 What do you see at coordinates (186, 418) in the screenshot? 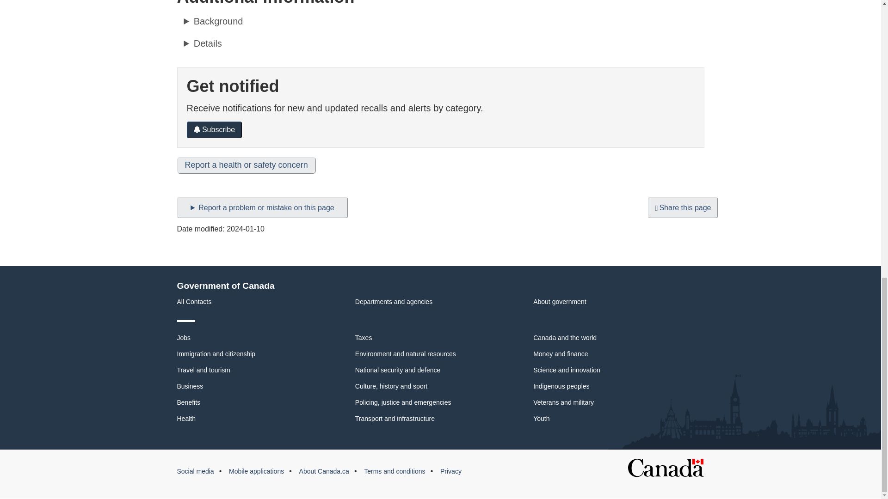
I see `Health` at bounding box center [186, 418].